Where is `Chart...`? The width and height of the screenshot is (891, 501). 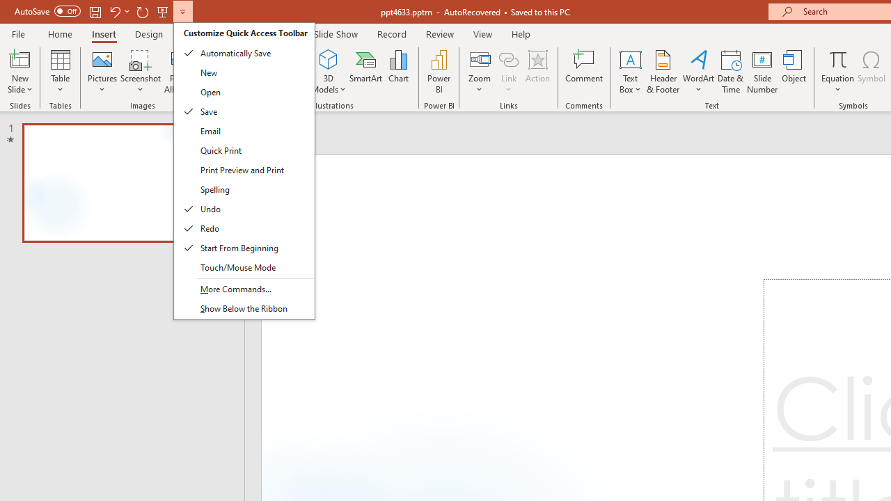
Chart... is located at coordinates (398, 71).